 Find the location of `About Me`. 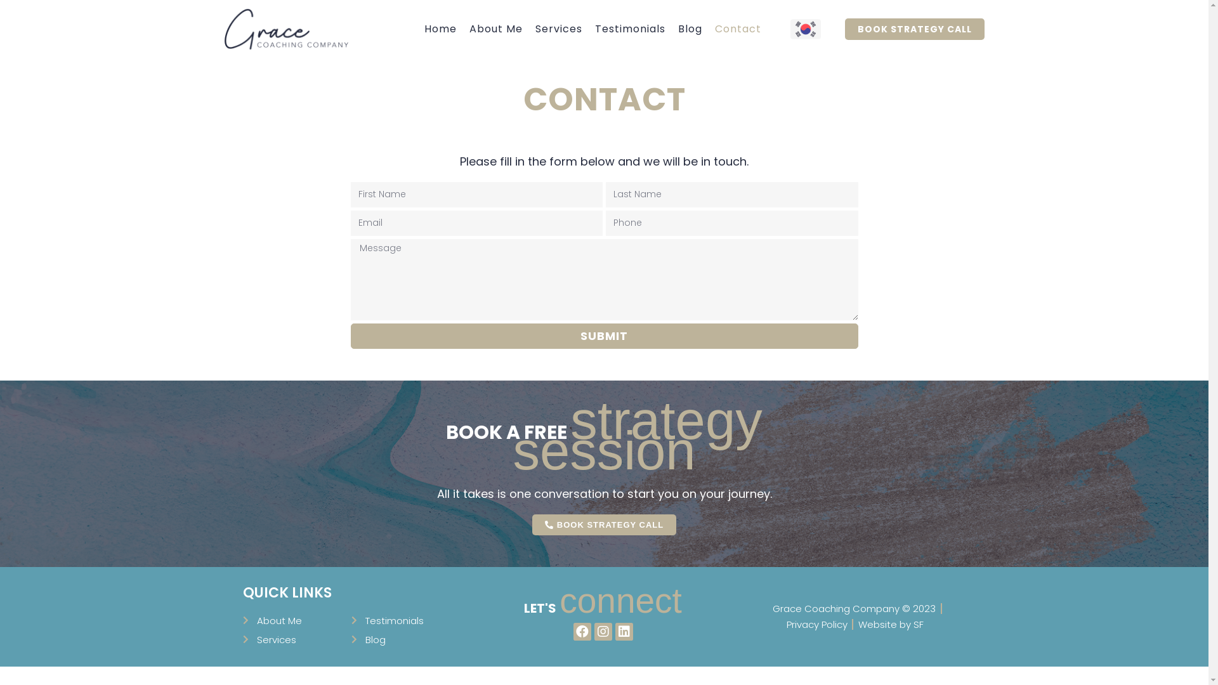

About Me is located at coordinates (297, 620).